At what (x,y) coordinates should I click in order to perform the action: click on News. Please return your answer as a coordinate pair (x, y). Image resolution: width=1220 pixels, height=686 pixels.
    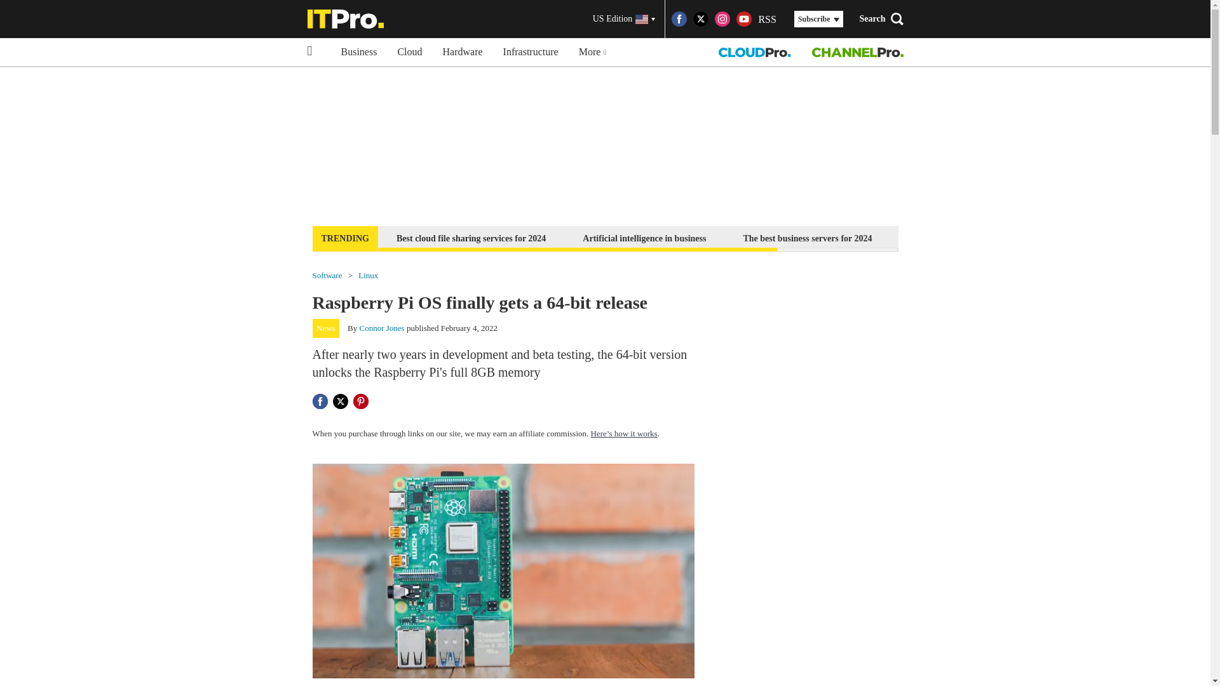
    Looking at the image, I should click on (326, 328).